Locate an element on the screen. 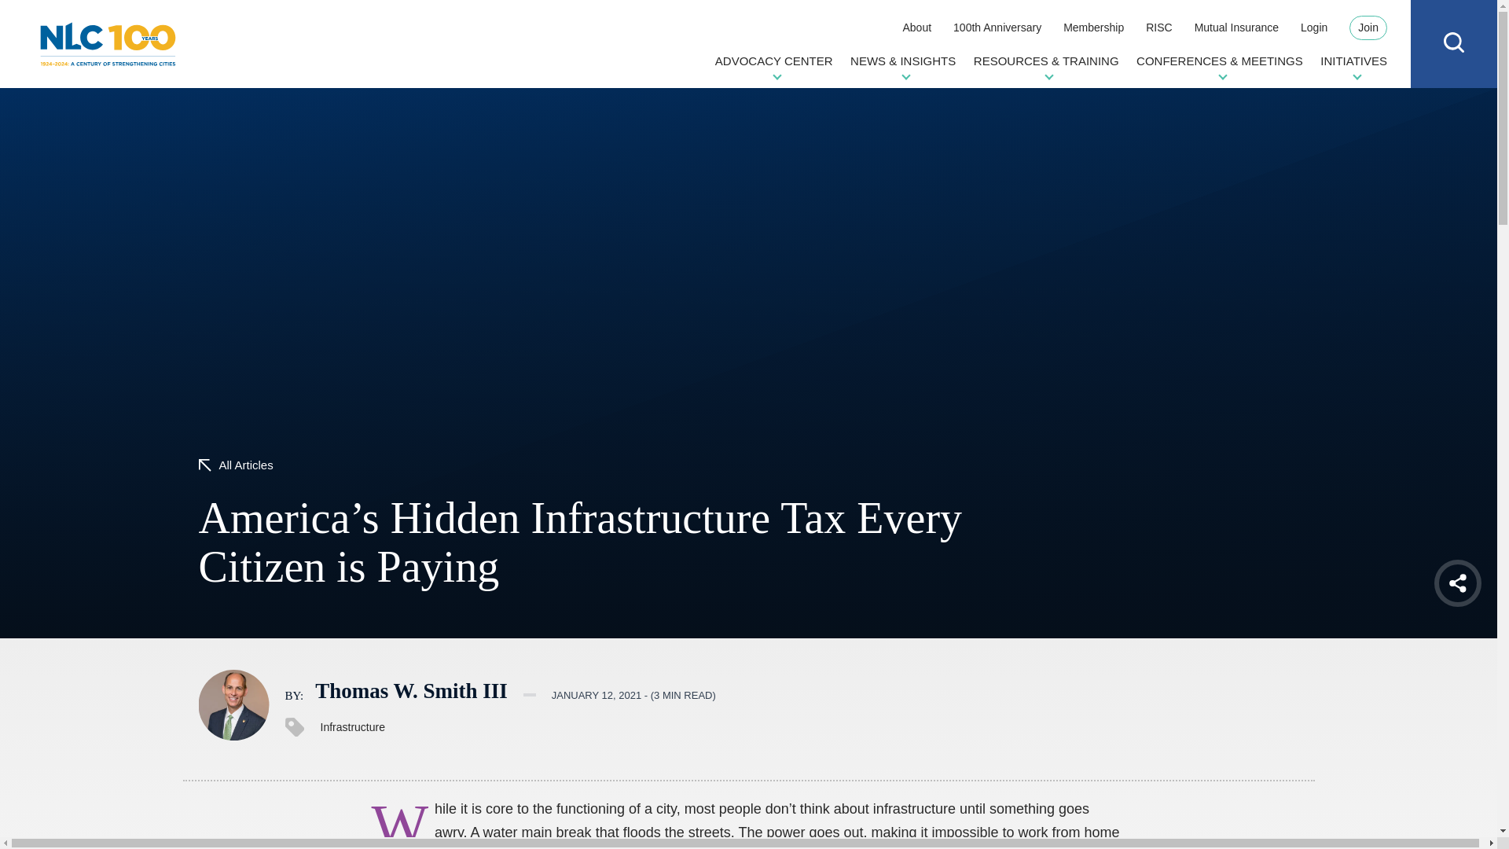 The height and width of the screenshot is (849, 1509). About is located at coordinates (916, 27).